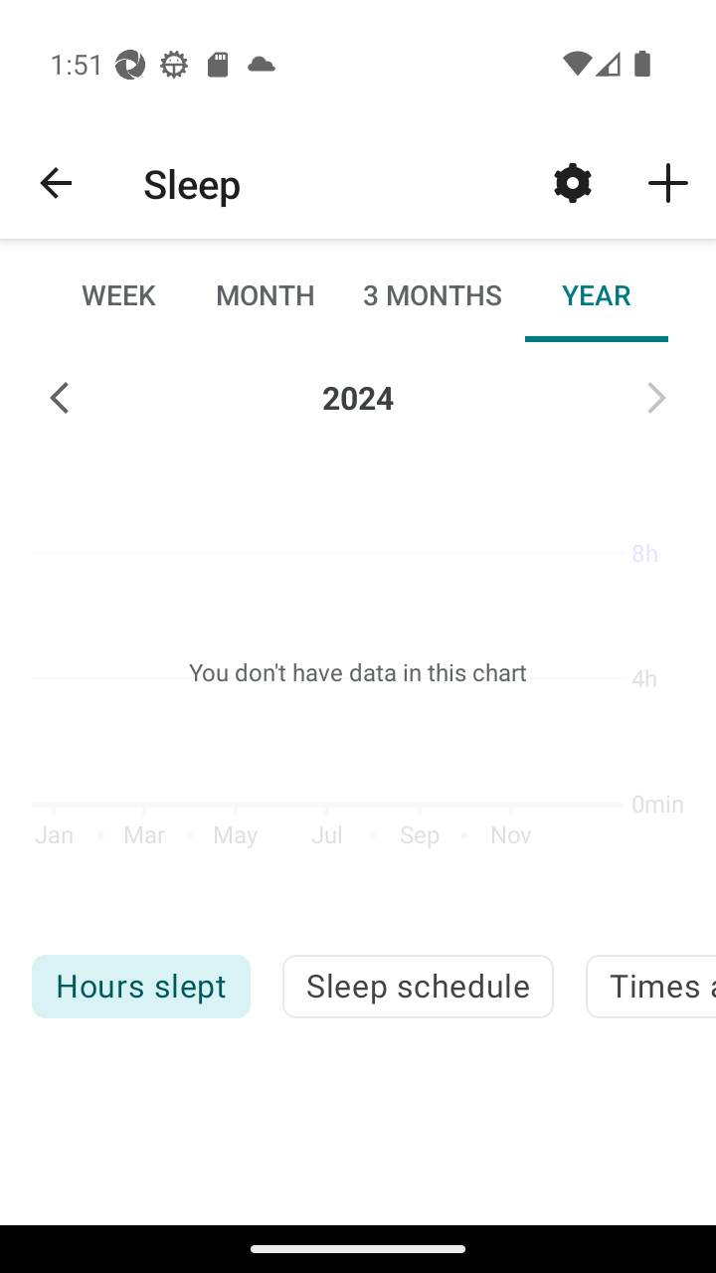 The image size is (716, 1273). What do you see at coordinates (119, 294) in the screenshot?
I see `WEEK` at bounding box center [119, 294].